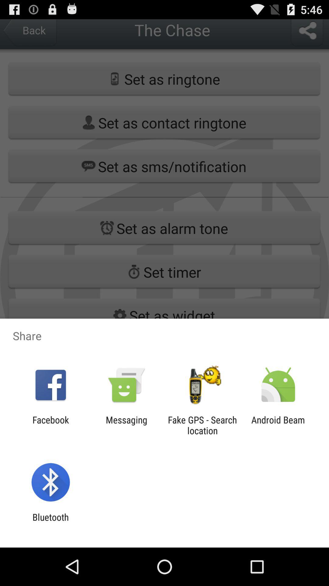  I want to click on select messaging app, so click(126, 425).